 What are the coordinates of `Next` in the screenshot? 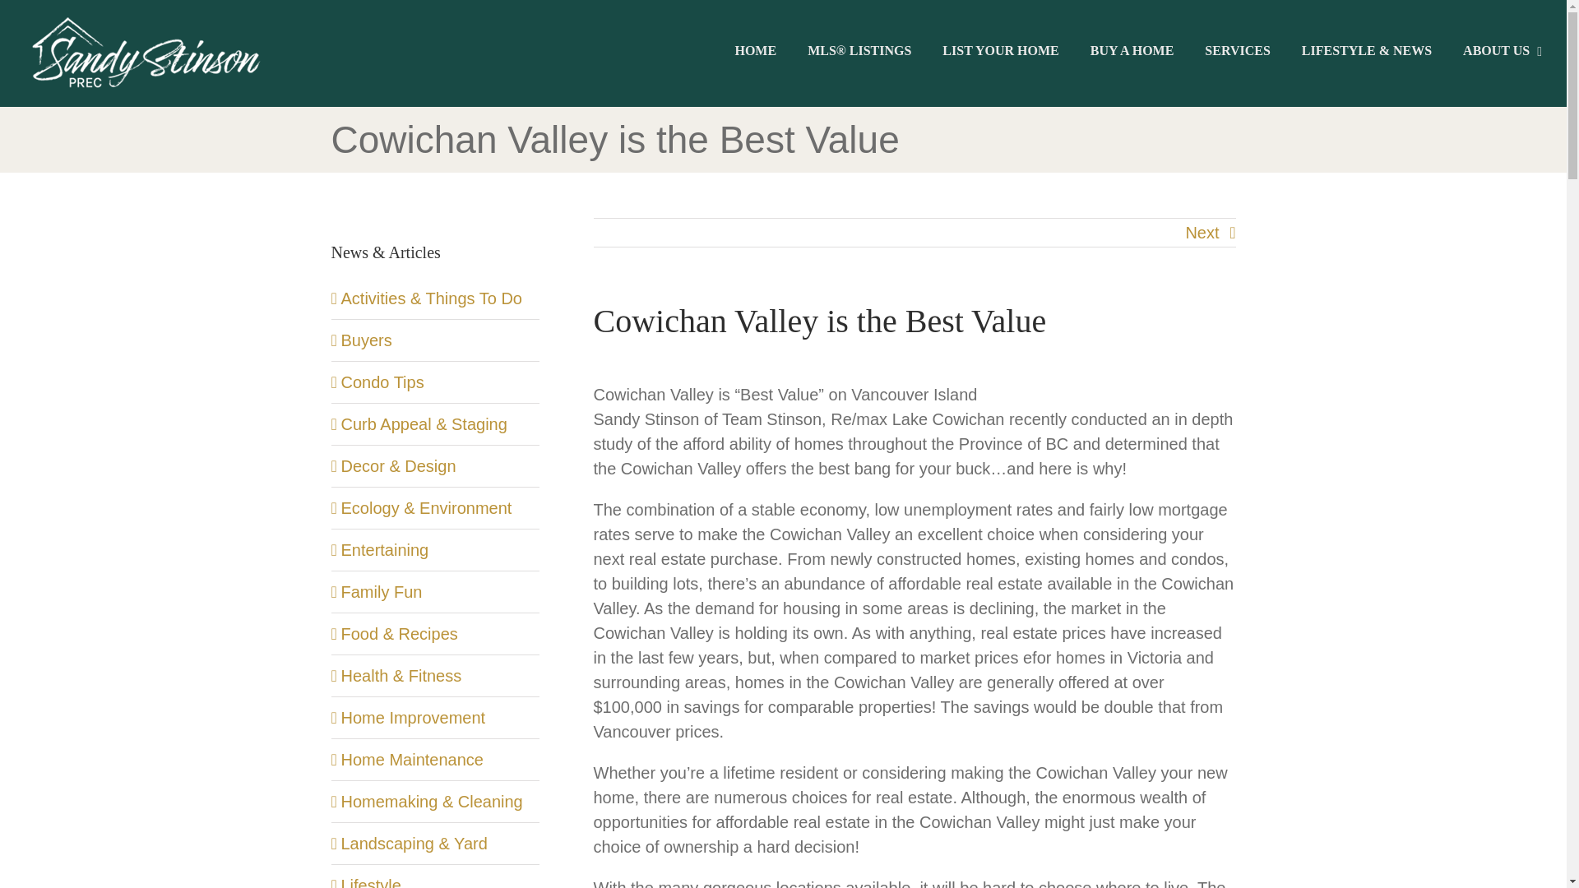 It's located at (1202, 232).